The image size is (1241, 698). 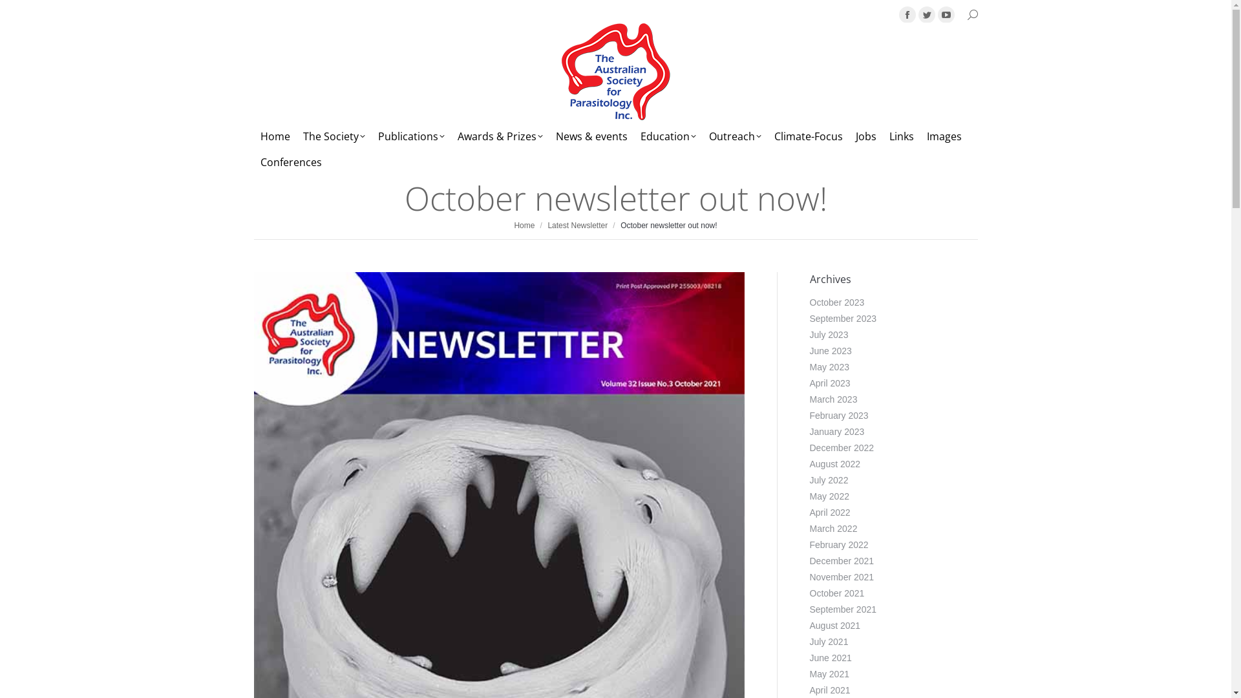 What do you see at coordinates (835, 626) in the screenshot?
I see `August 2021` at bounding box center [835, 626].